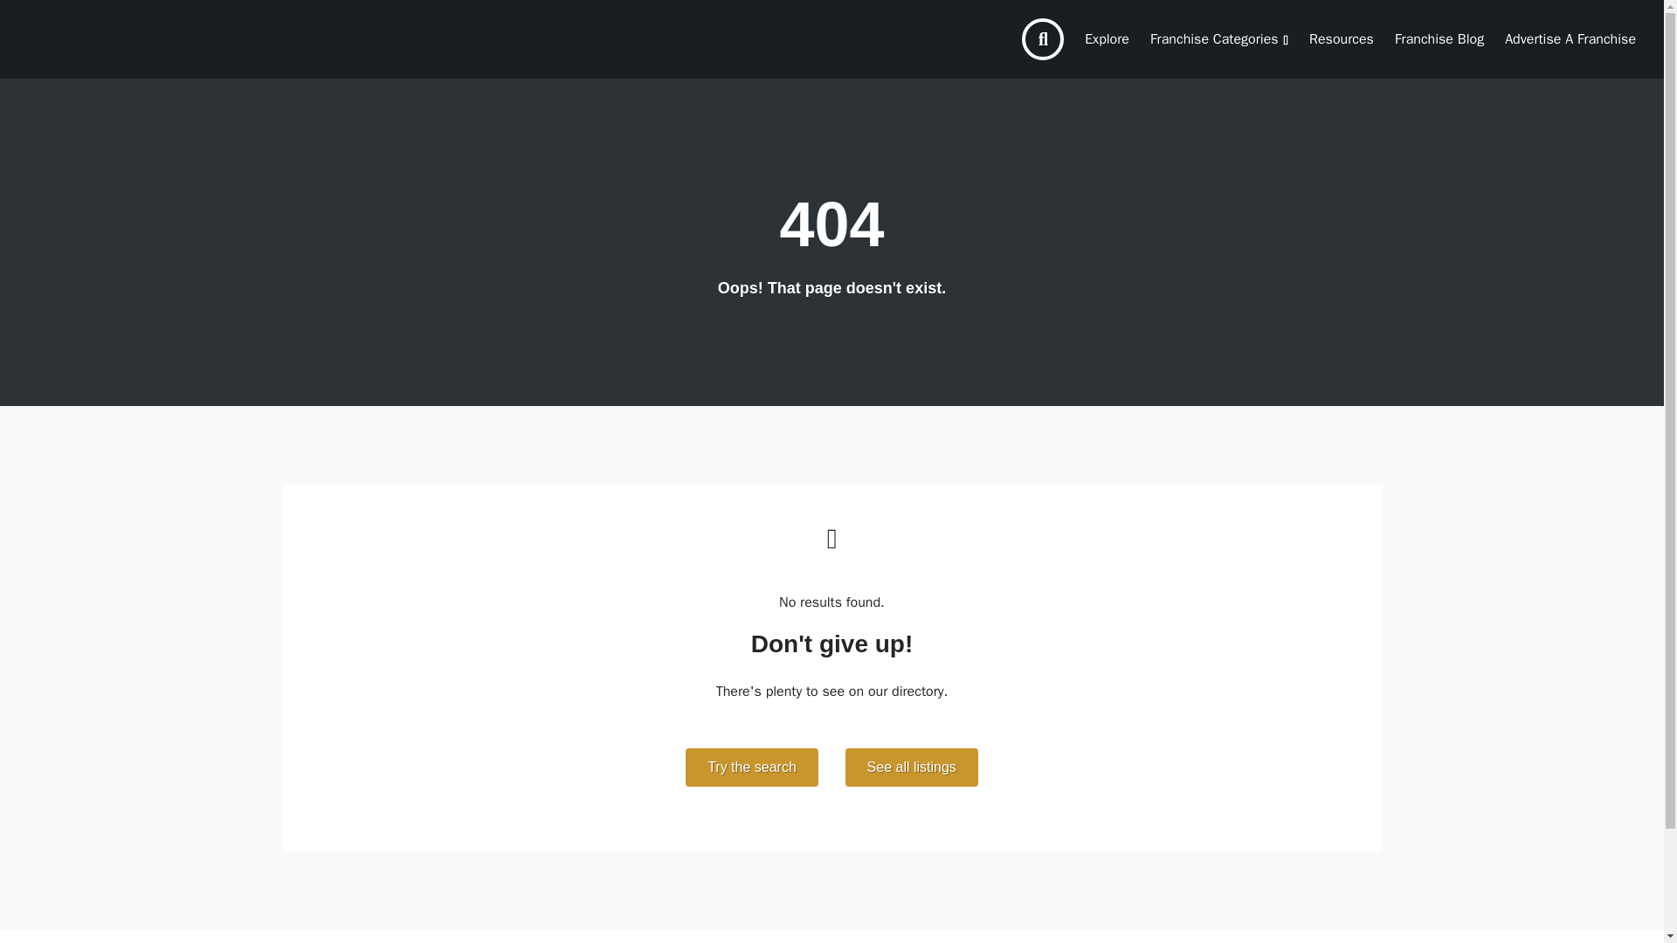  What do you see at coordinates (751, 767) in the screenshot?
I see `Try the search` at bounding box center [751, 767].